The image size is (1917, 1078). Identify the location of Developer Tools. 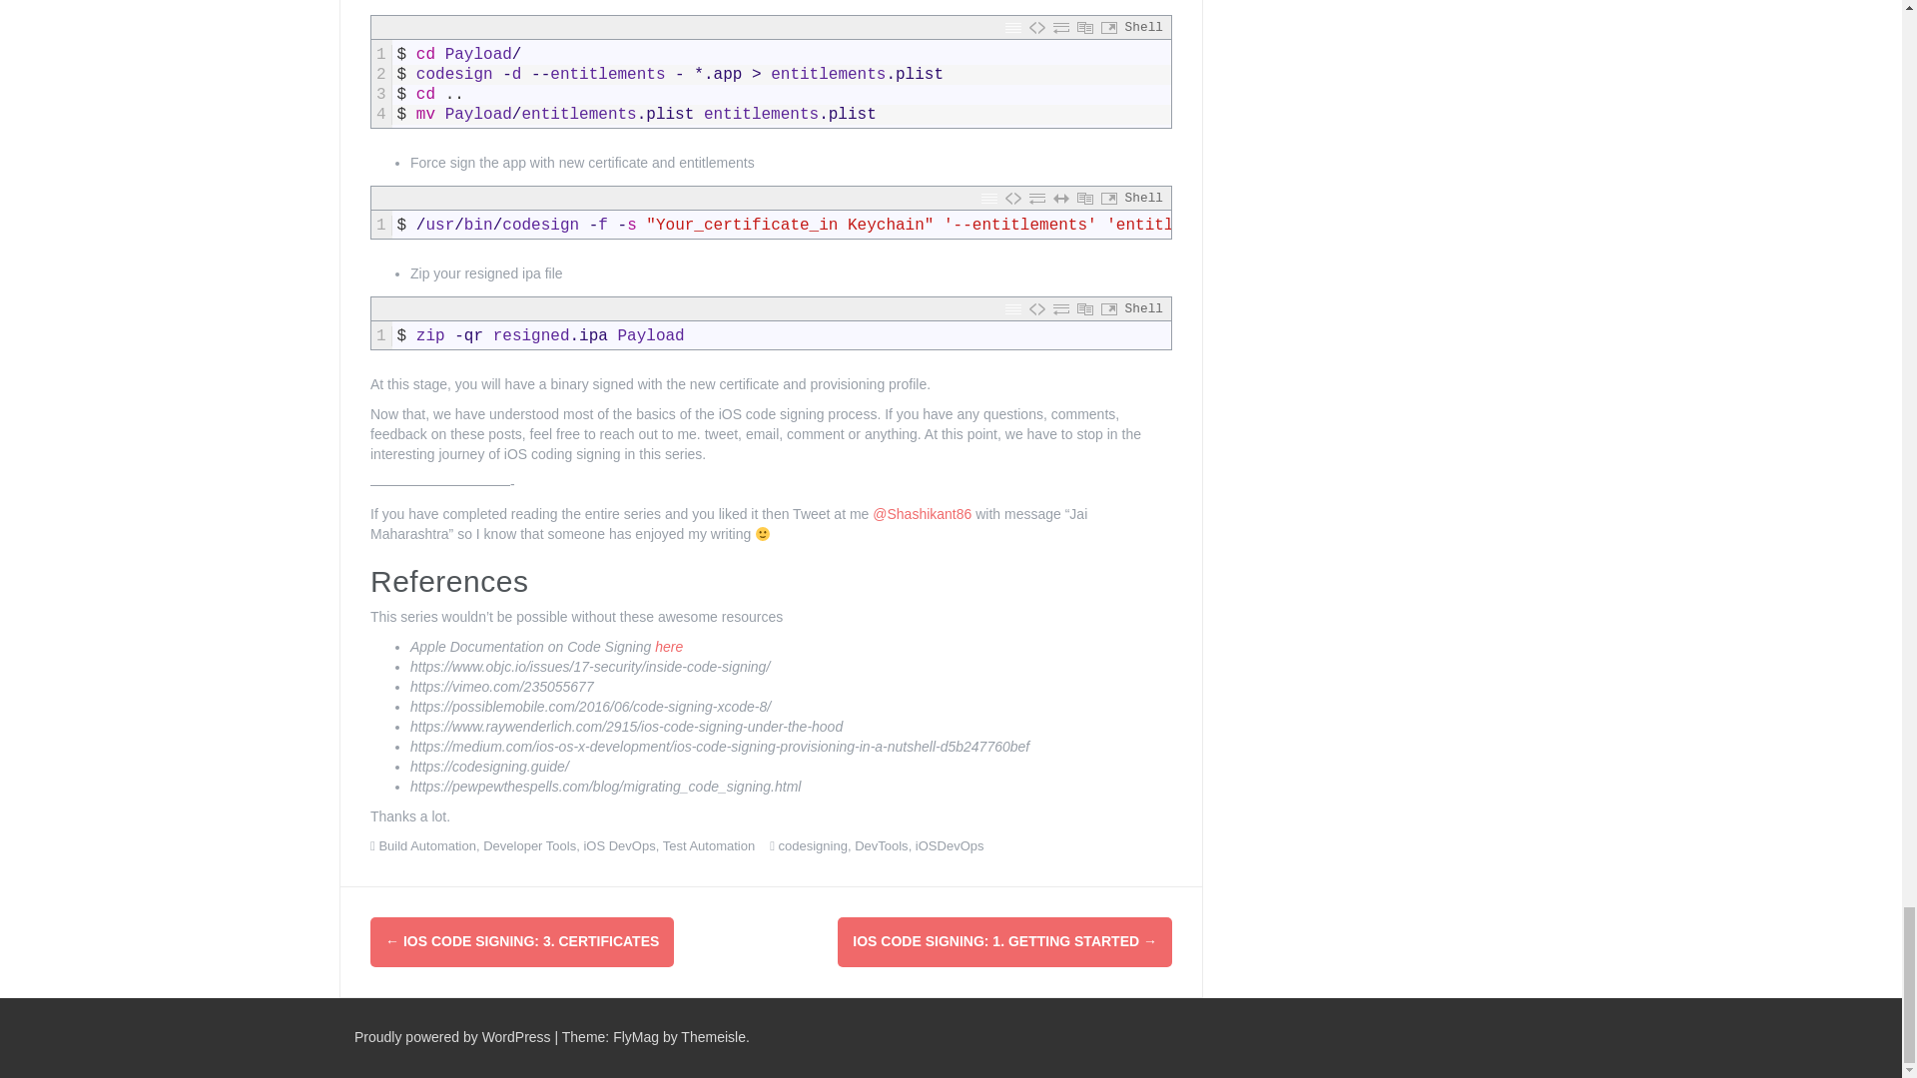
(529, 846).